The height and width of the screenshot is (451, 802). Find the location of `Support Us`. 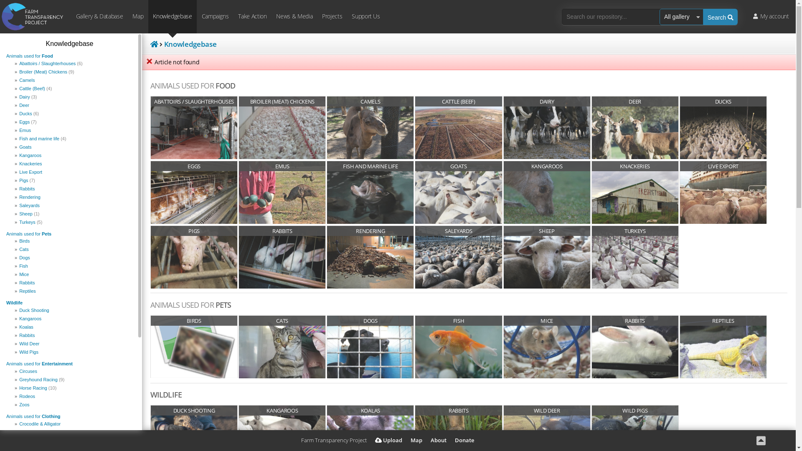

Support Us is located at coordinates (366, 17).